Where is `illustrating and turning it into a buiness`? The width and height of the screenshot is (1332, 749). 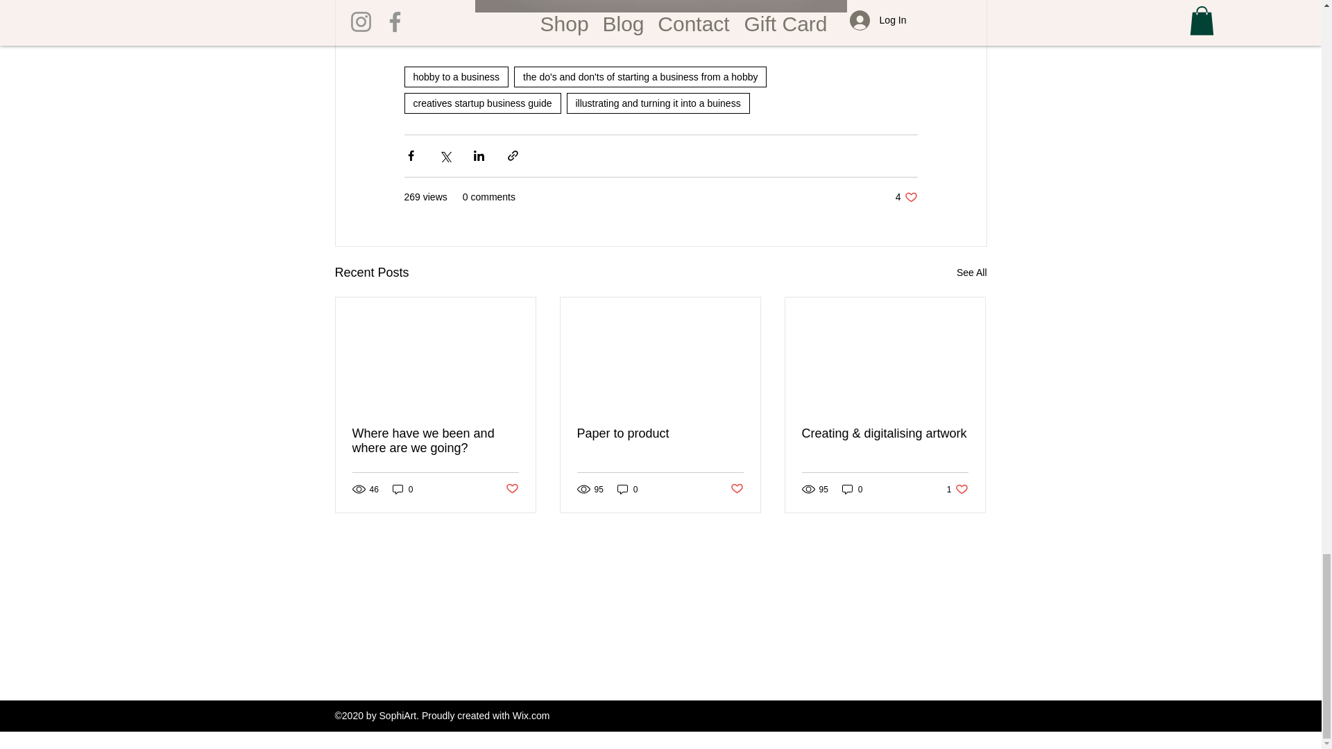
illustrating and turning it into a buiness is located at coordinates (906, 197).